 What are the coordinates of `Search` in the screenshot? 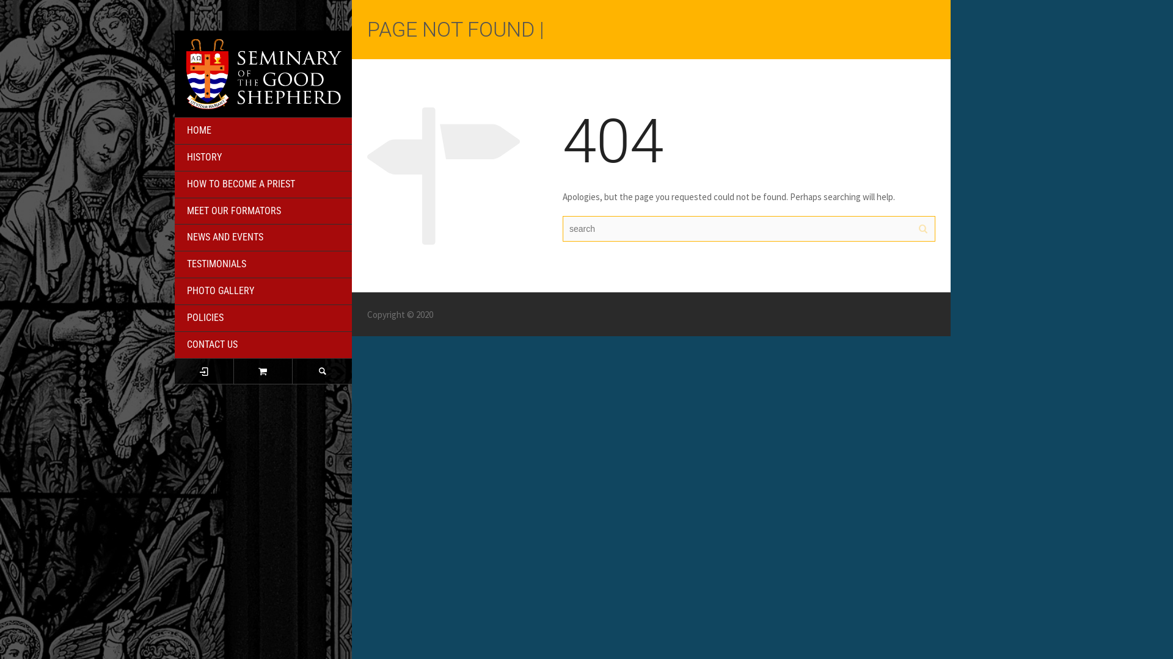 It's located at (323, 371).